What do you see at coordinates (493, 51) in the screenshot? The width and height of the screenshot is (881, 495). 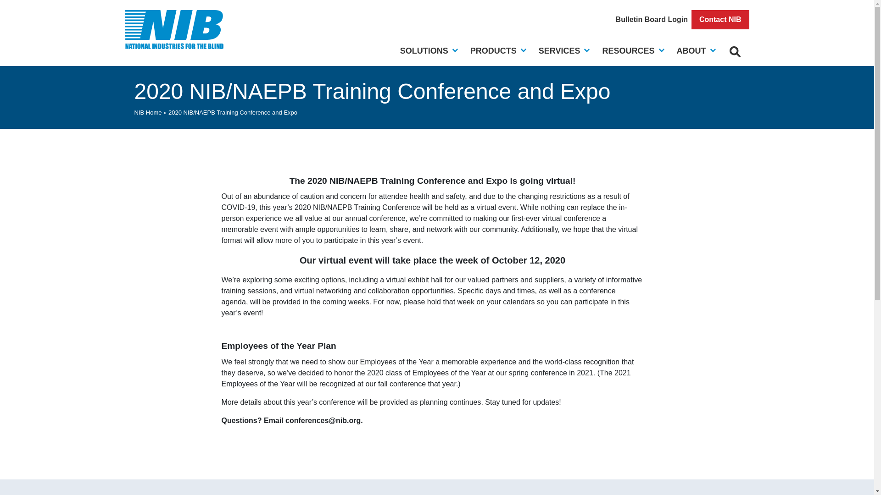 I see `PRODUCTS` at bounding box center [493, 51].